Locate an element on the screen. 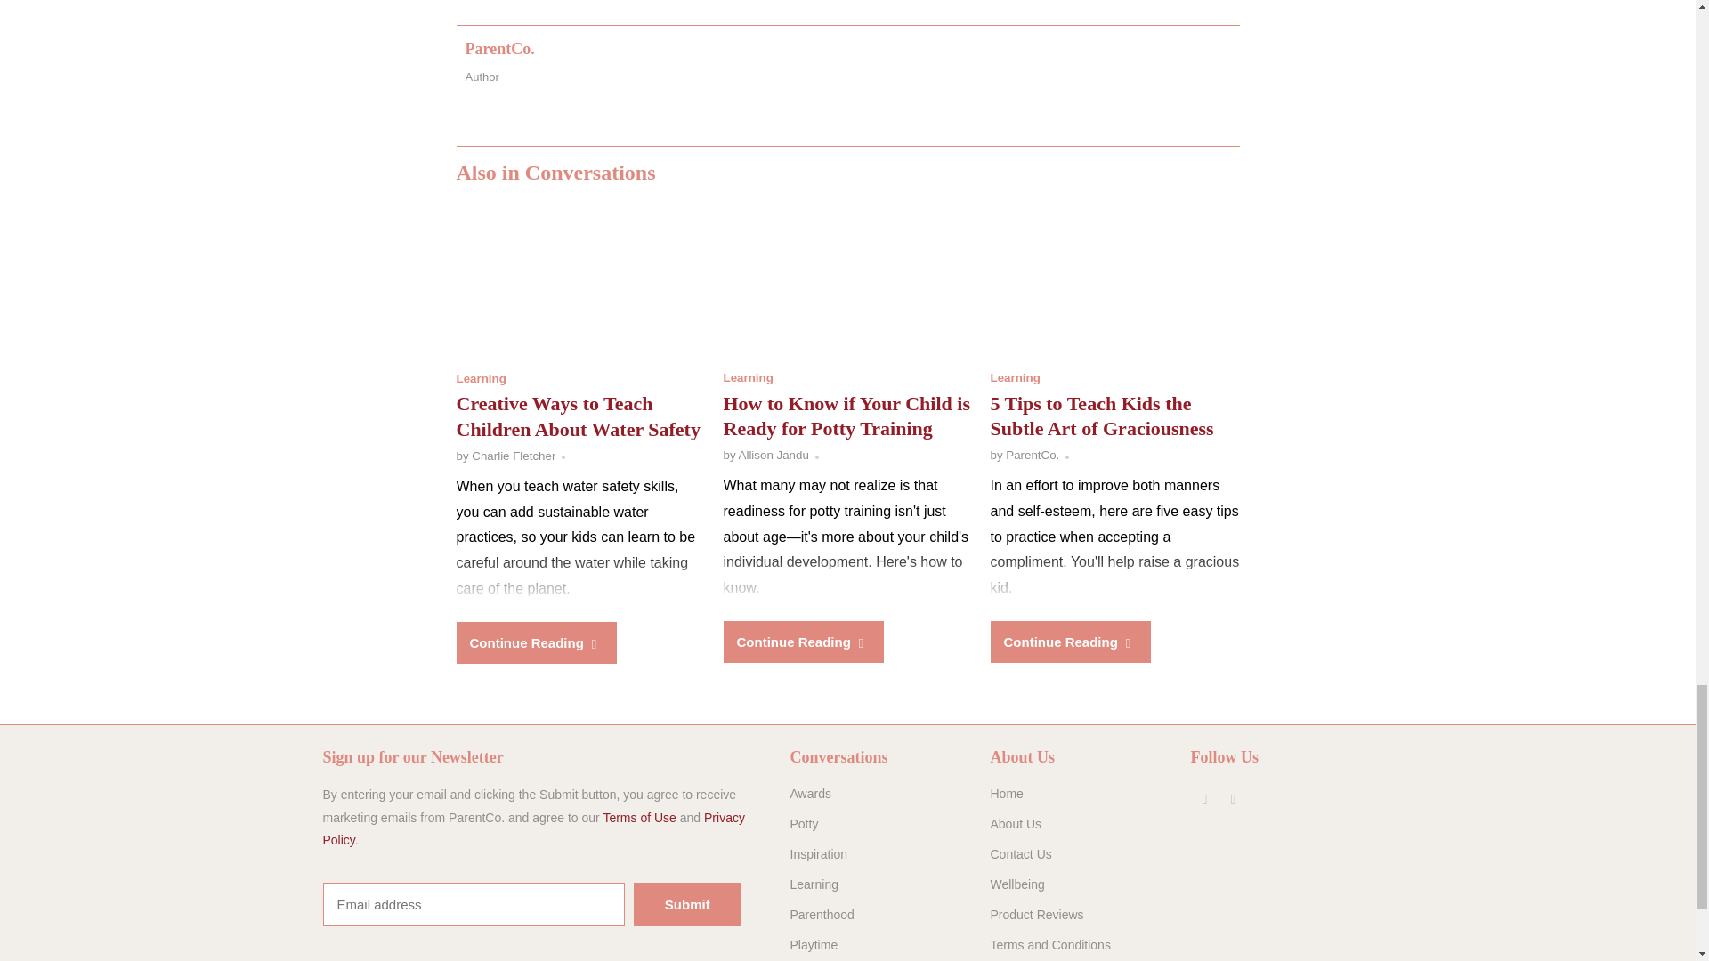  How to Know if Your Child is Ready for Potty Training is located at coordinates (847, 283).